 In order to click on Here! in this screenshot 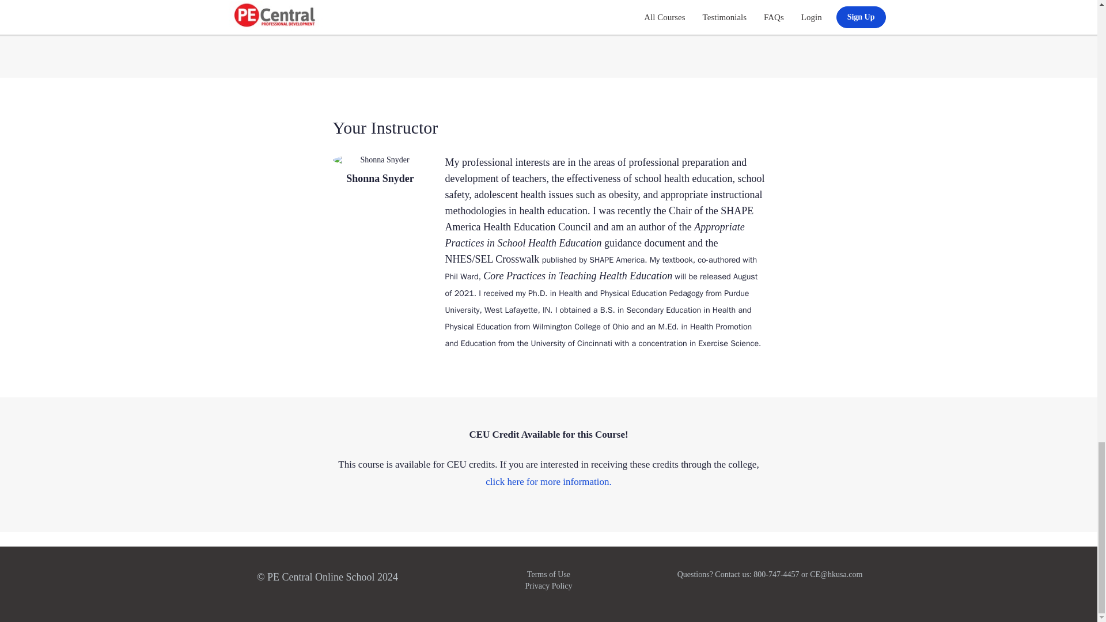, I will do `click(685, 569)`.